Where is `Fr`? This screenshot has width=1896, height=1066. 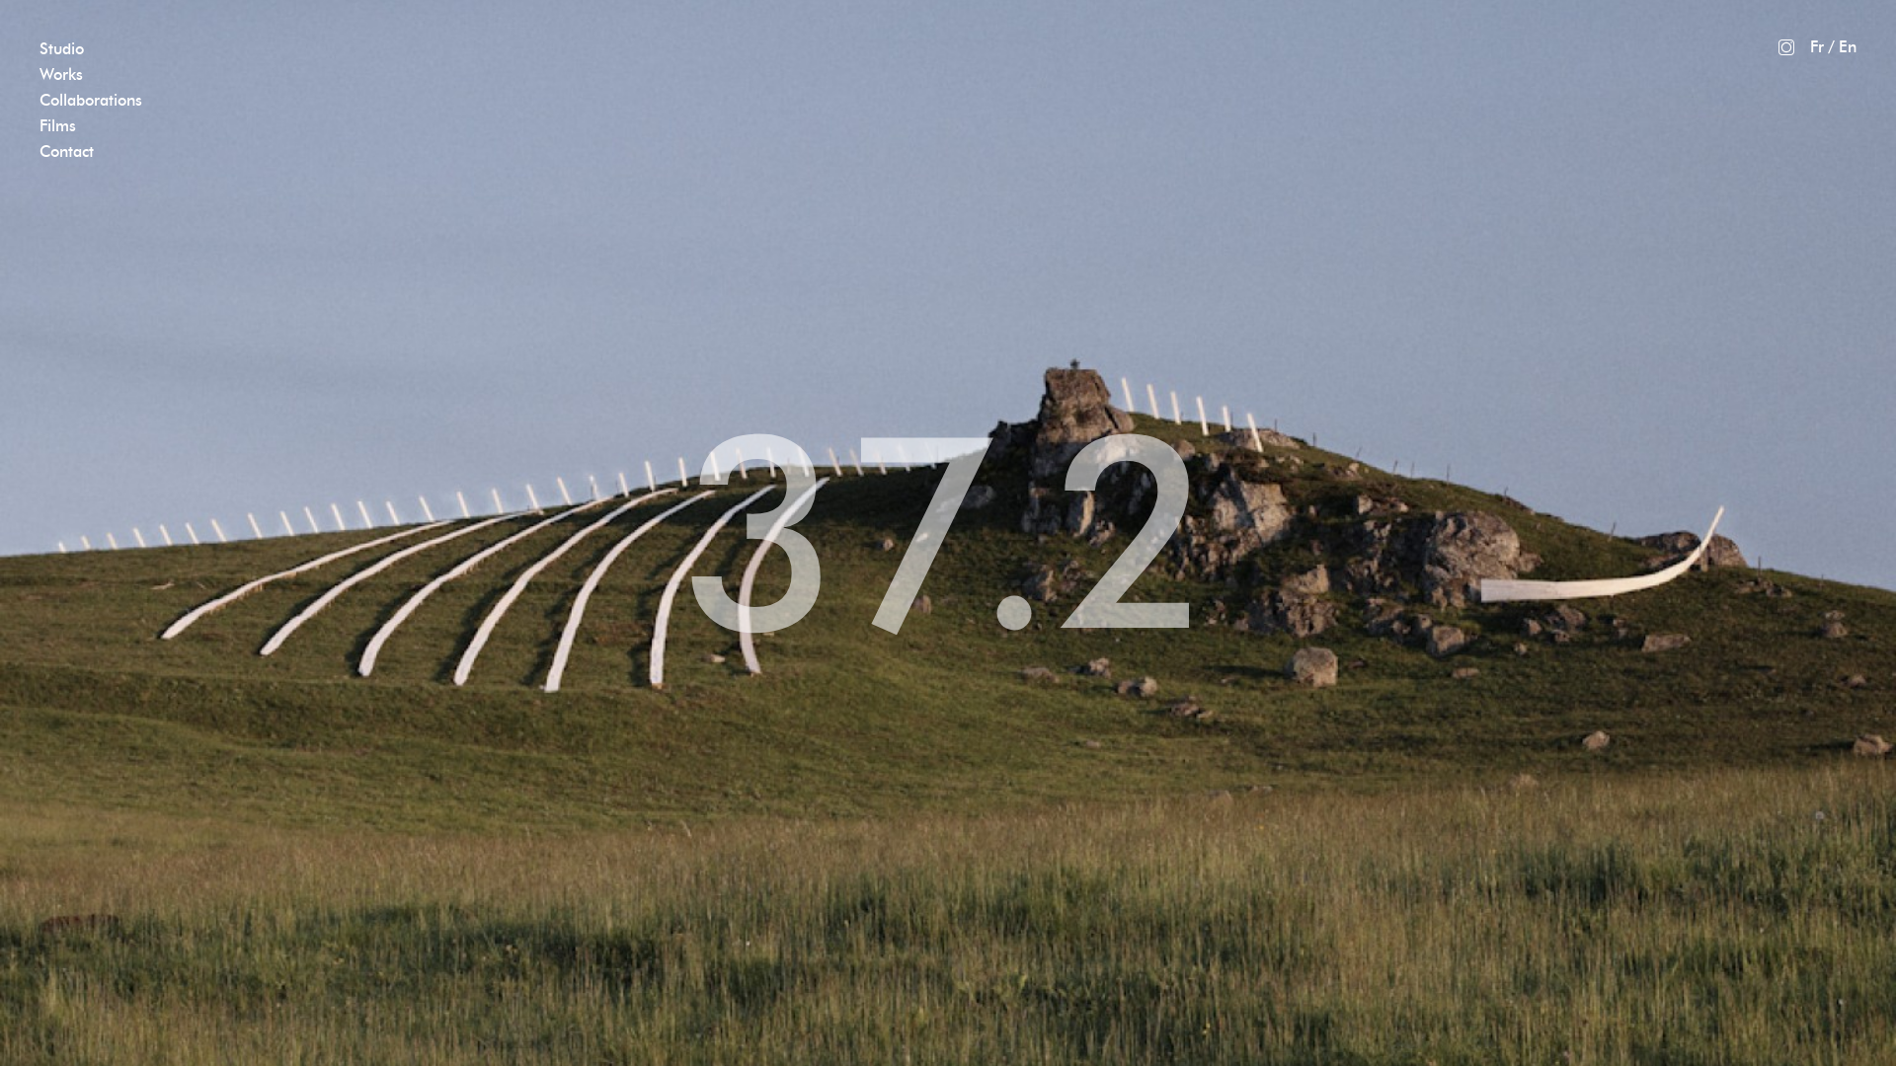
Fr is located at coordinates (1817, 47).